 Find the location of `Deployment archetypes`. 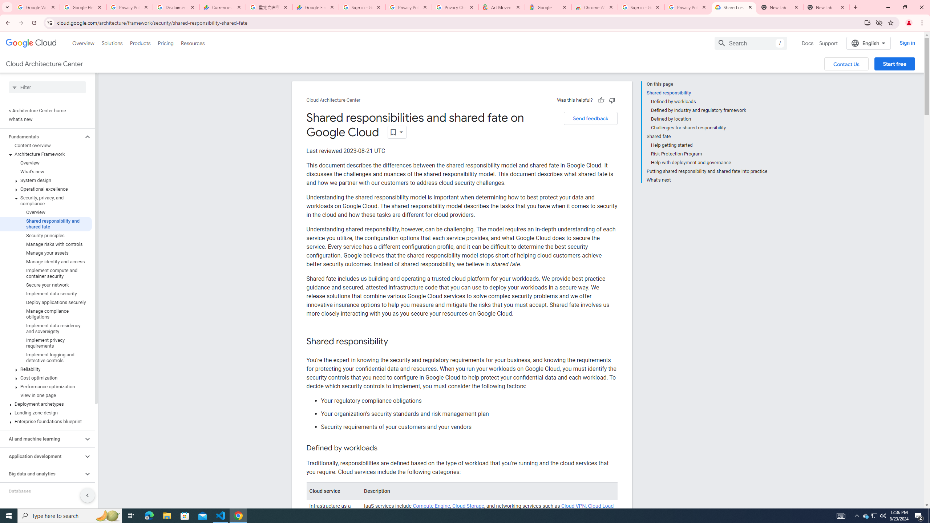

Deployment archetypes is located at coordinates (46, 404).